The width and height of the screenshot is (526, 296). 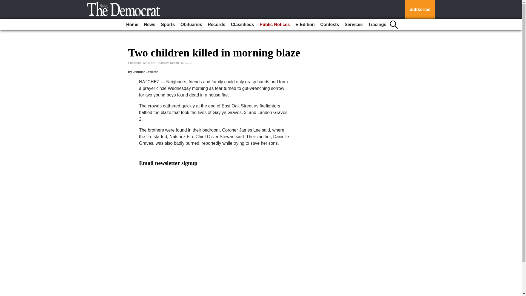 What do you see at coordinates (5, 3) in the screenshot?
I see `Go` at bounding box center [5, 3].